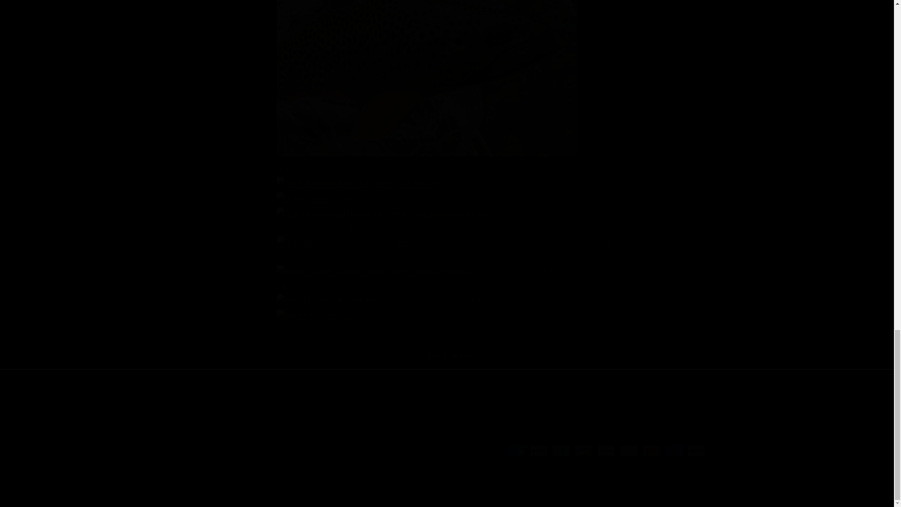 This screenshot has width=901, height=507. I want to click on Refund policy, so click(351, 487).